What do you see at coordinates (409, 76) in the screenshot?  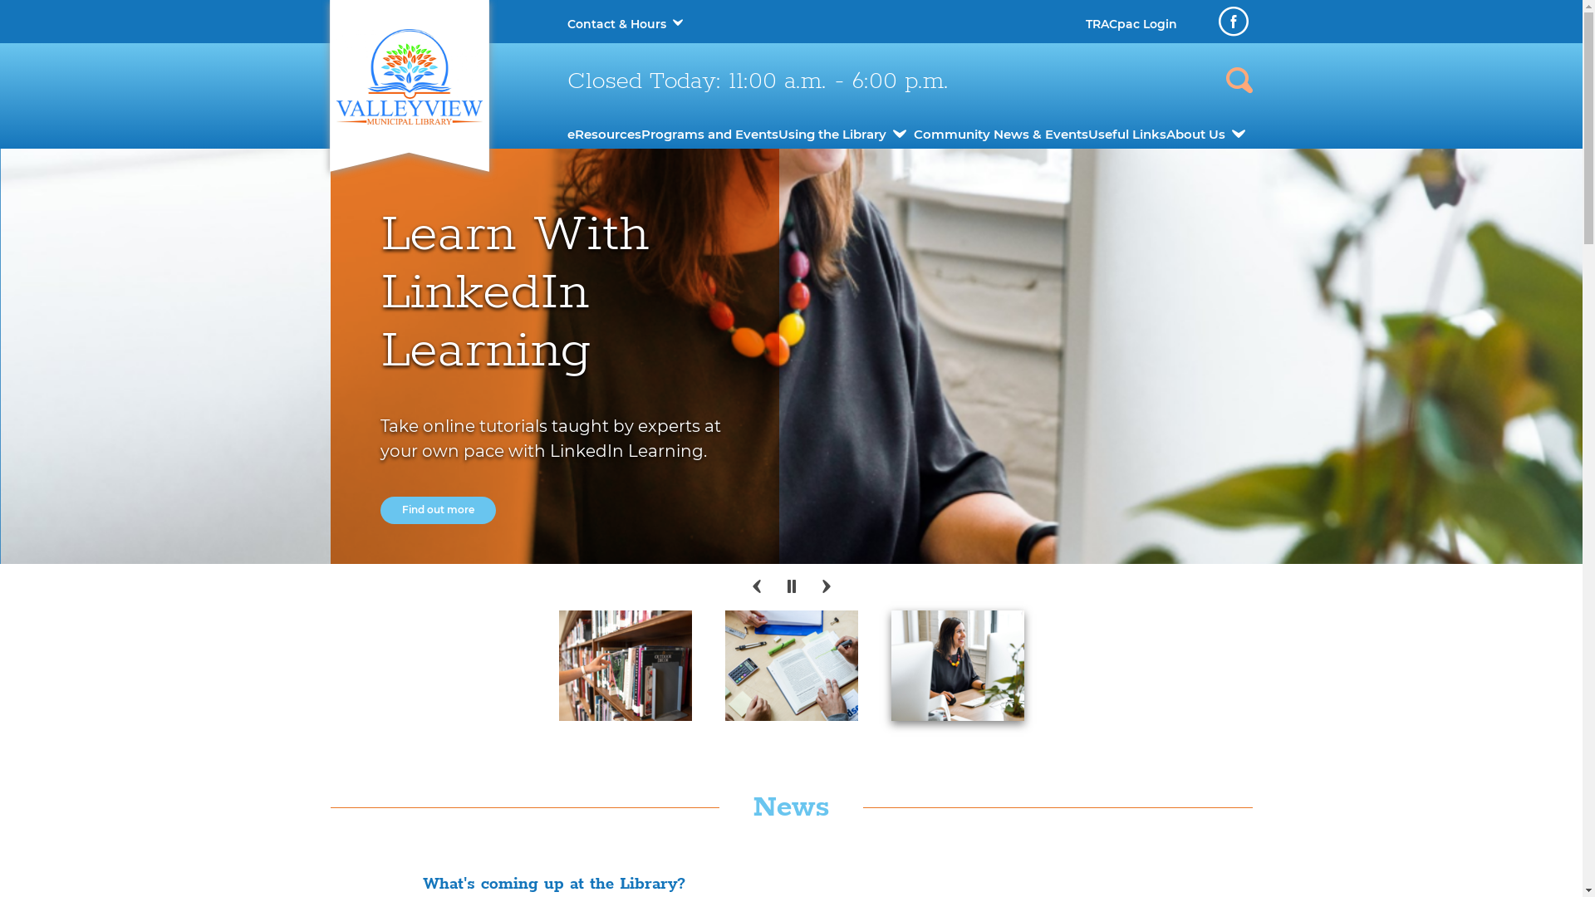 I see `Valleyview Municipal Library` at bounding box center [409, 76].